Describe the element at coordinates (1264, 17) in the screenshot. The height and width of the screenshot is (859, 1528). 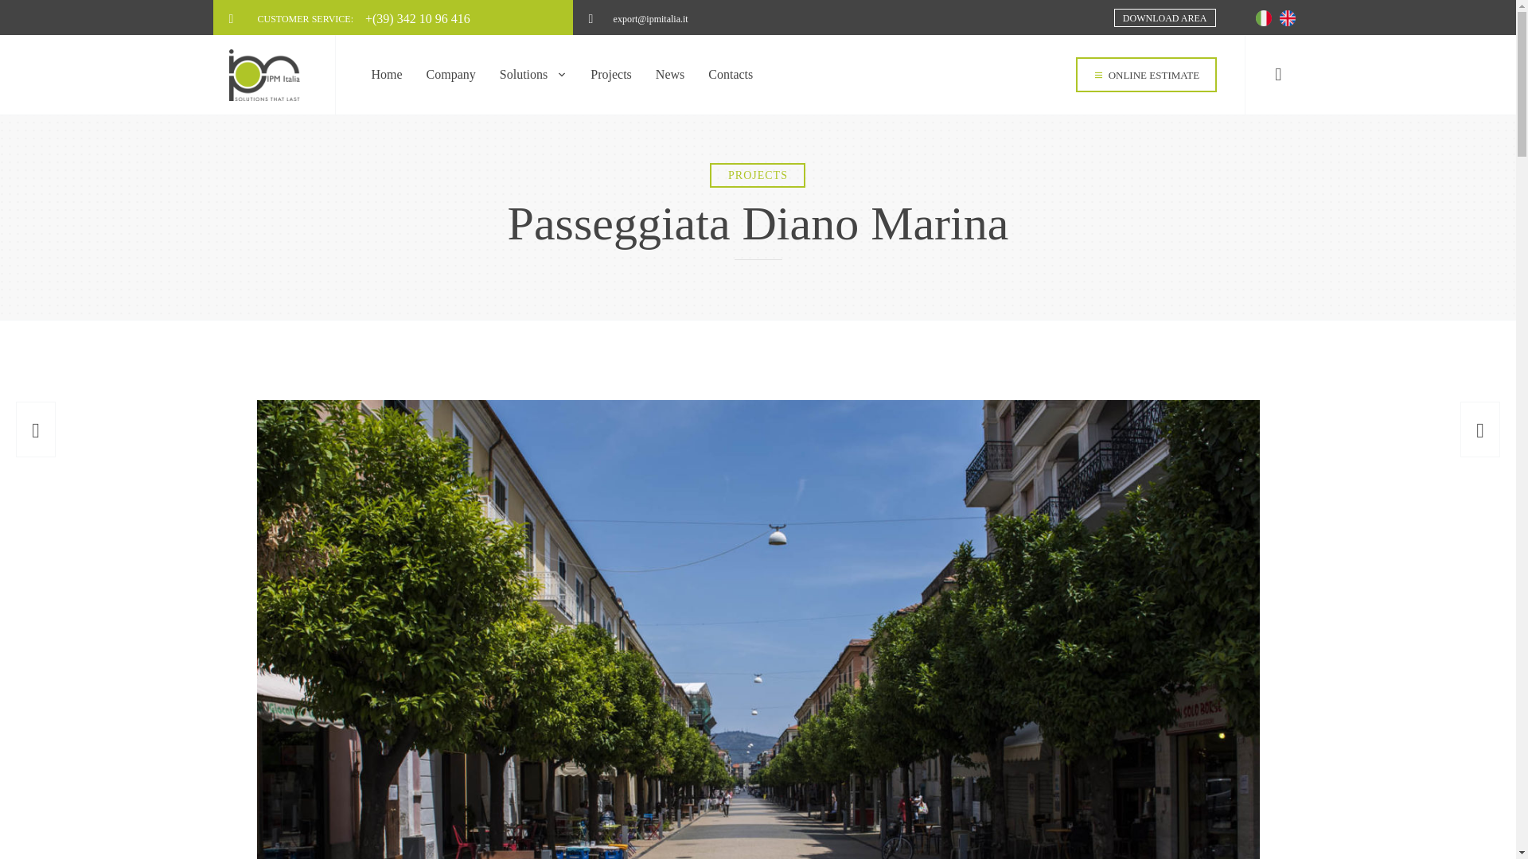
I see `Italiano` at that location.